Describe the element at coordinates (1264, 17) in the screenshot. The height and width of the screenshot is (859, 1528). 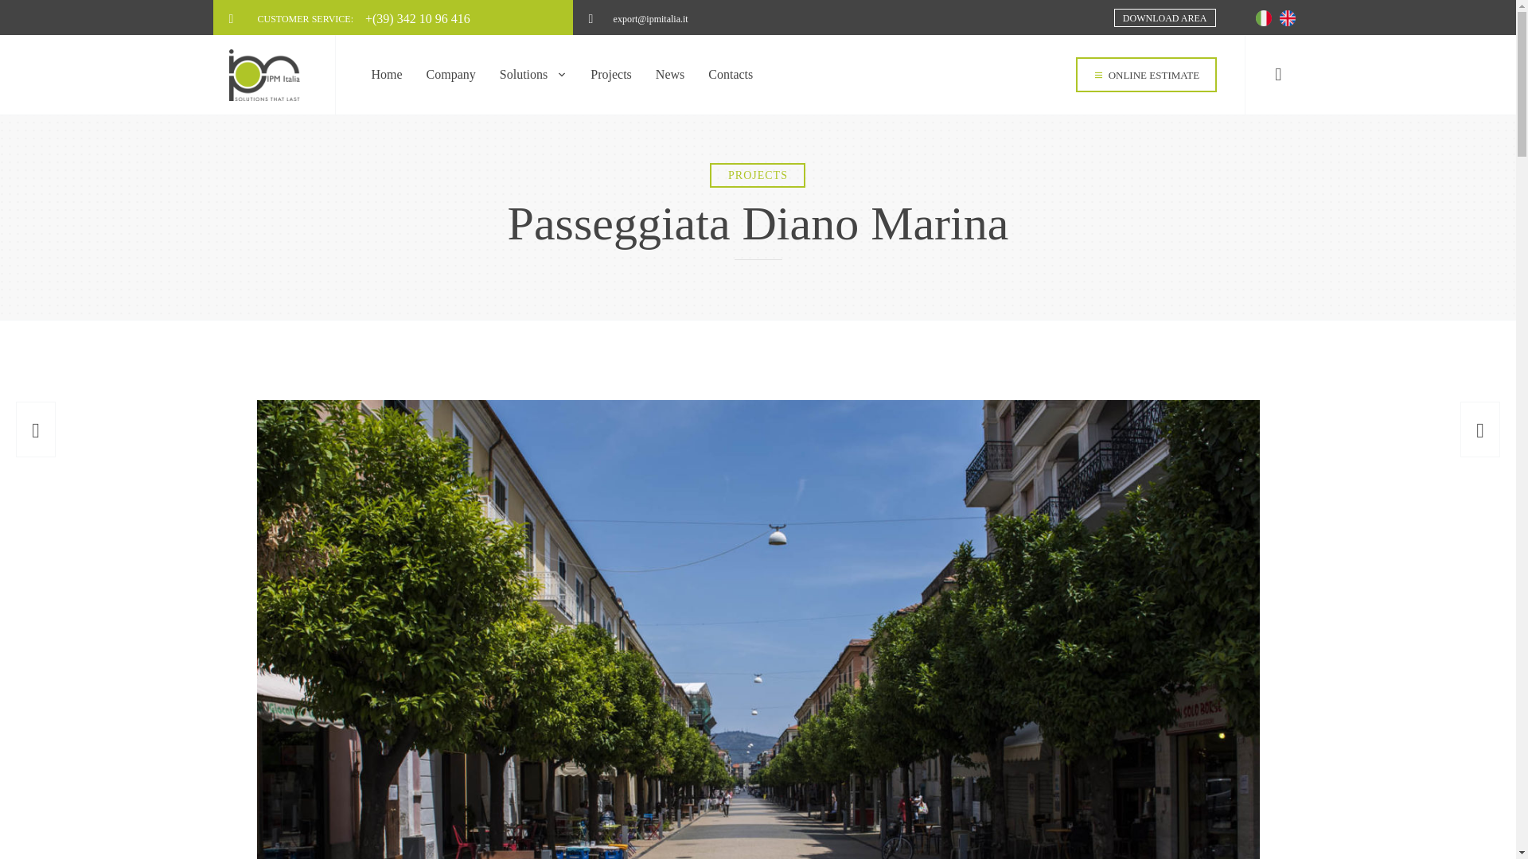
I see `Italiano` at that location.